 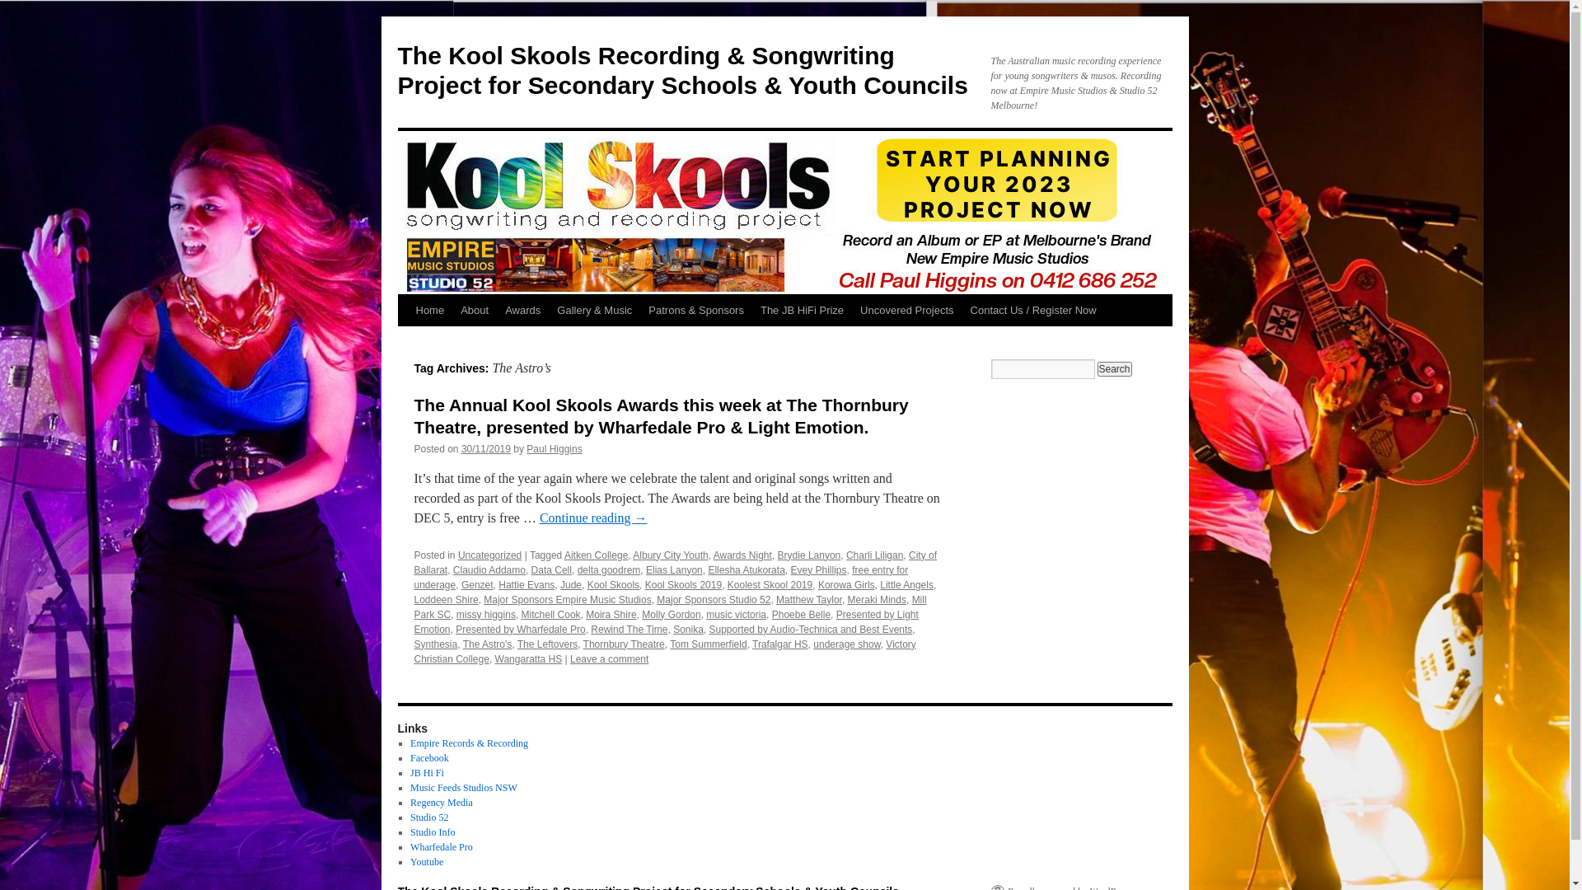 I want to click on Skip to content, so click(x=405, y=341).